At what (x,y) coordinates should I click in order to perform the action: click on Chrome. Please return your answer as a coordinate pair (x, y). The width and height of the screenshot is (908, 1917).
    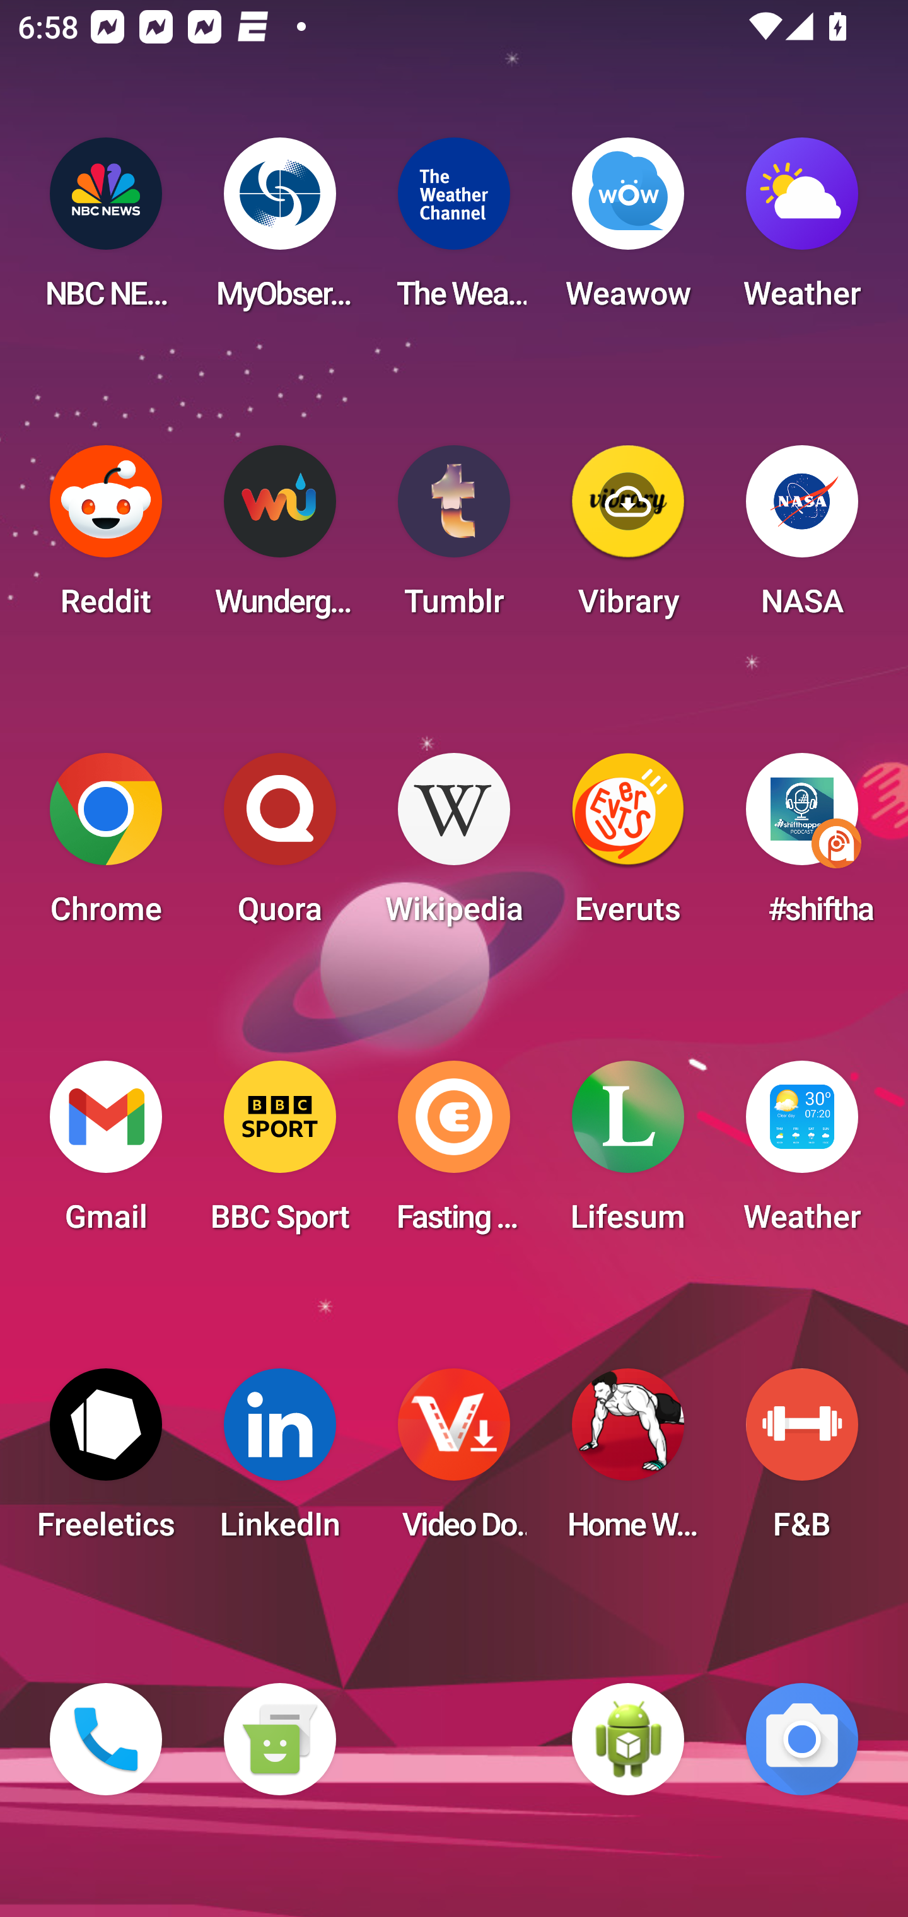
    Looking at the image, I should click on (106, 846).